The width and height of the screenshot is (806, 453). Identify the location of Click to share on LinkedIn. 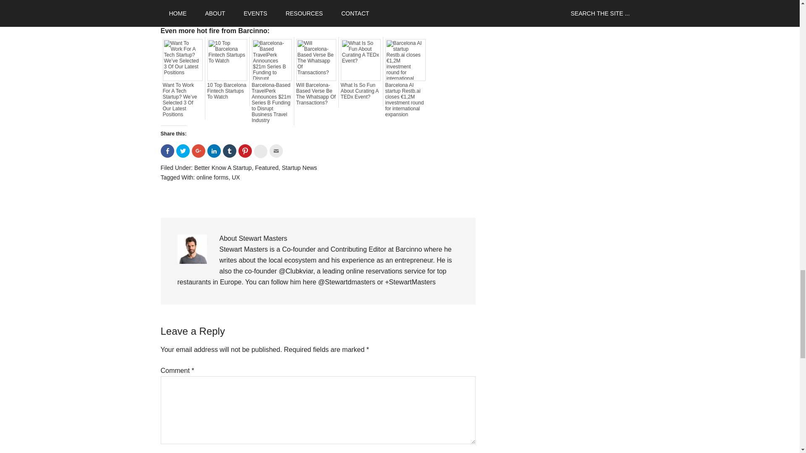
(214, 151).